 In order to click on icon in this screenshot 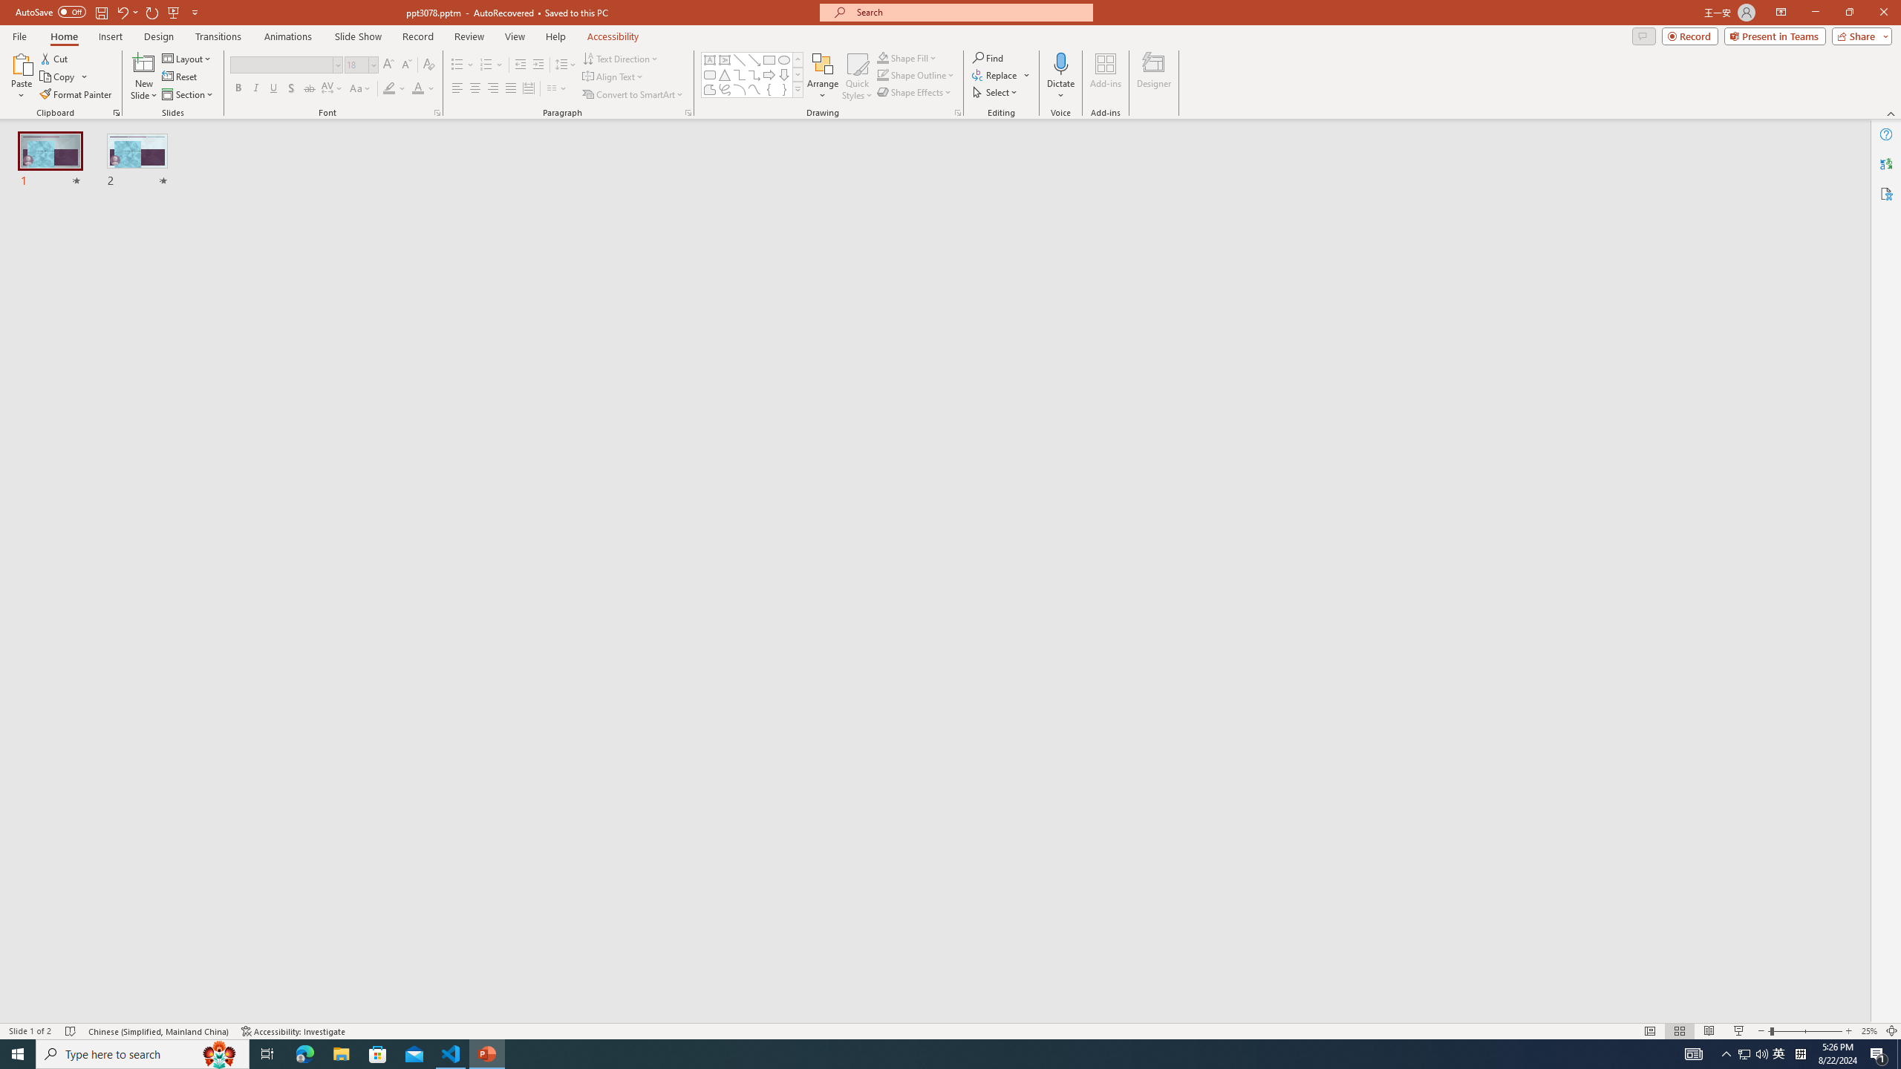, I will do `click(1274, 150)`.